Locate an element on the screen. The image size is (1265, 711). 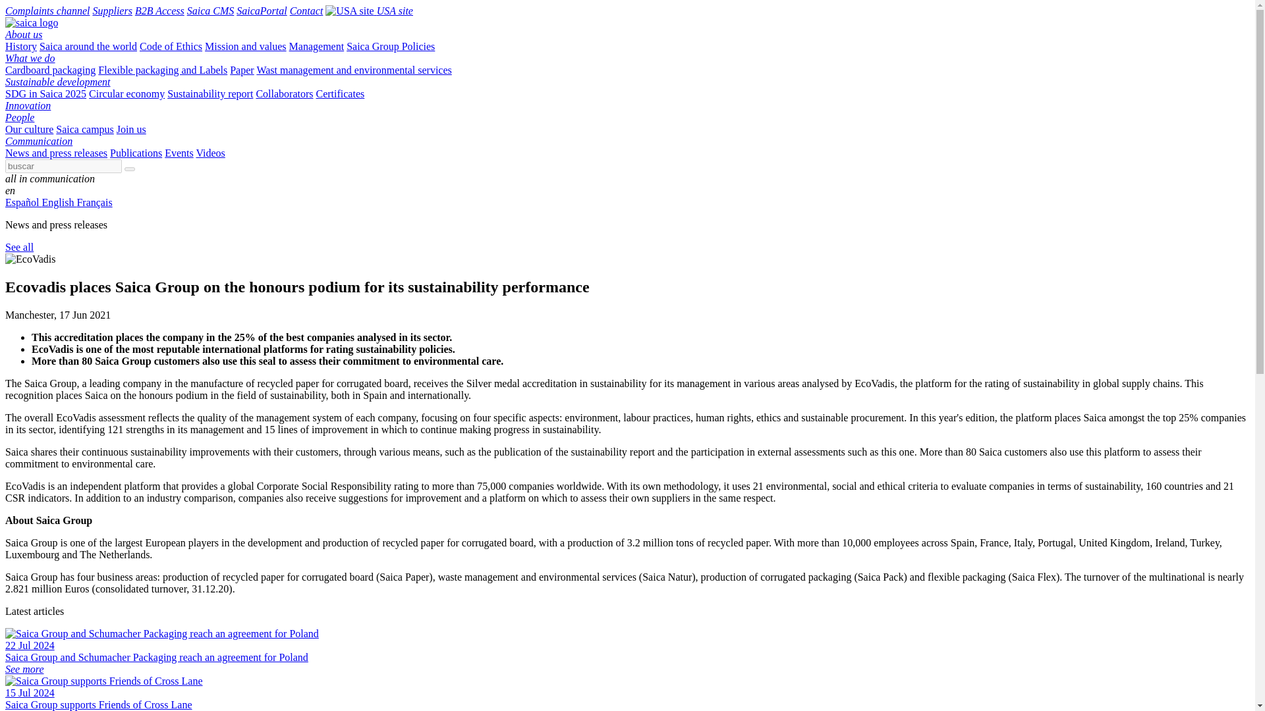
SDG in Saica 2025 is located at coordinates (45, 93).